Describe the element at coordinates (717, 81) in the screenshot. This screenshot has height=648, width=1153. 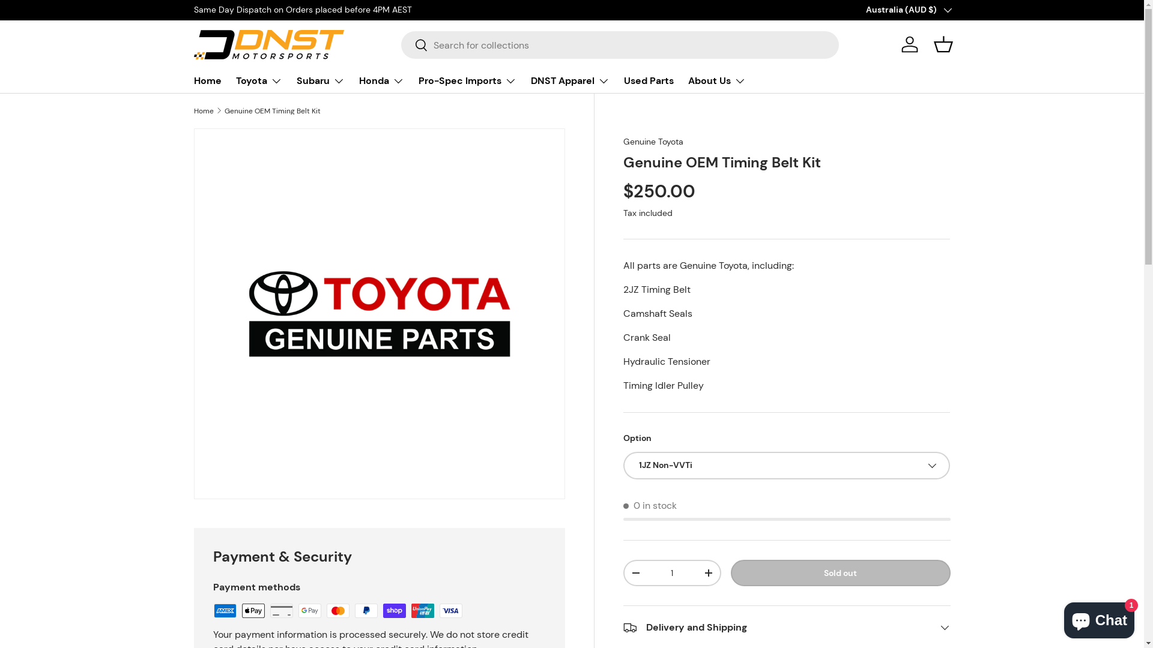
I see `About Us` at that location.